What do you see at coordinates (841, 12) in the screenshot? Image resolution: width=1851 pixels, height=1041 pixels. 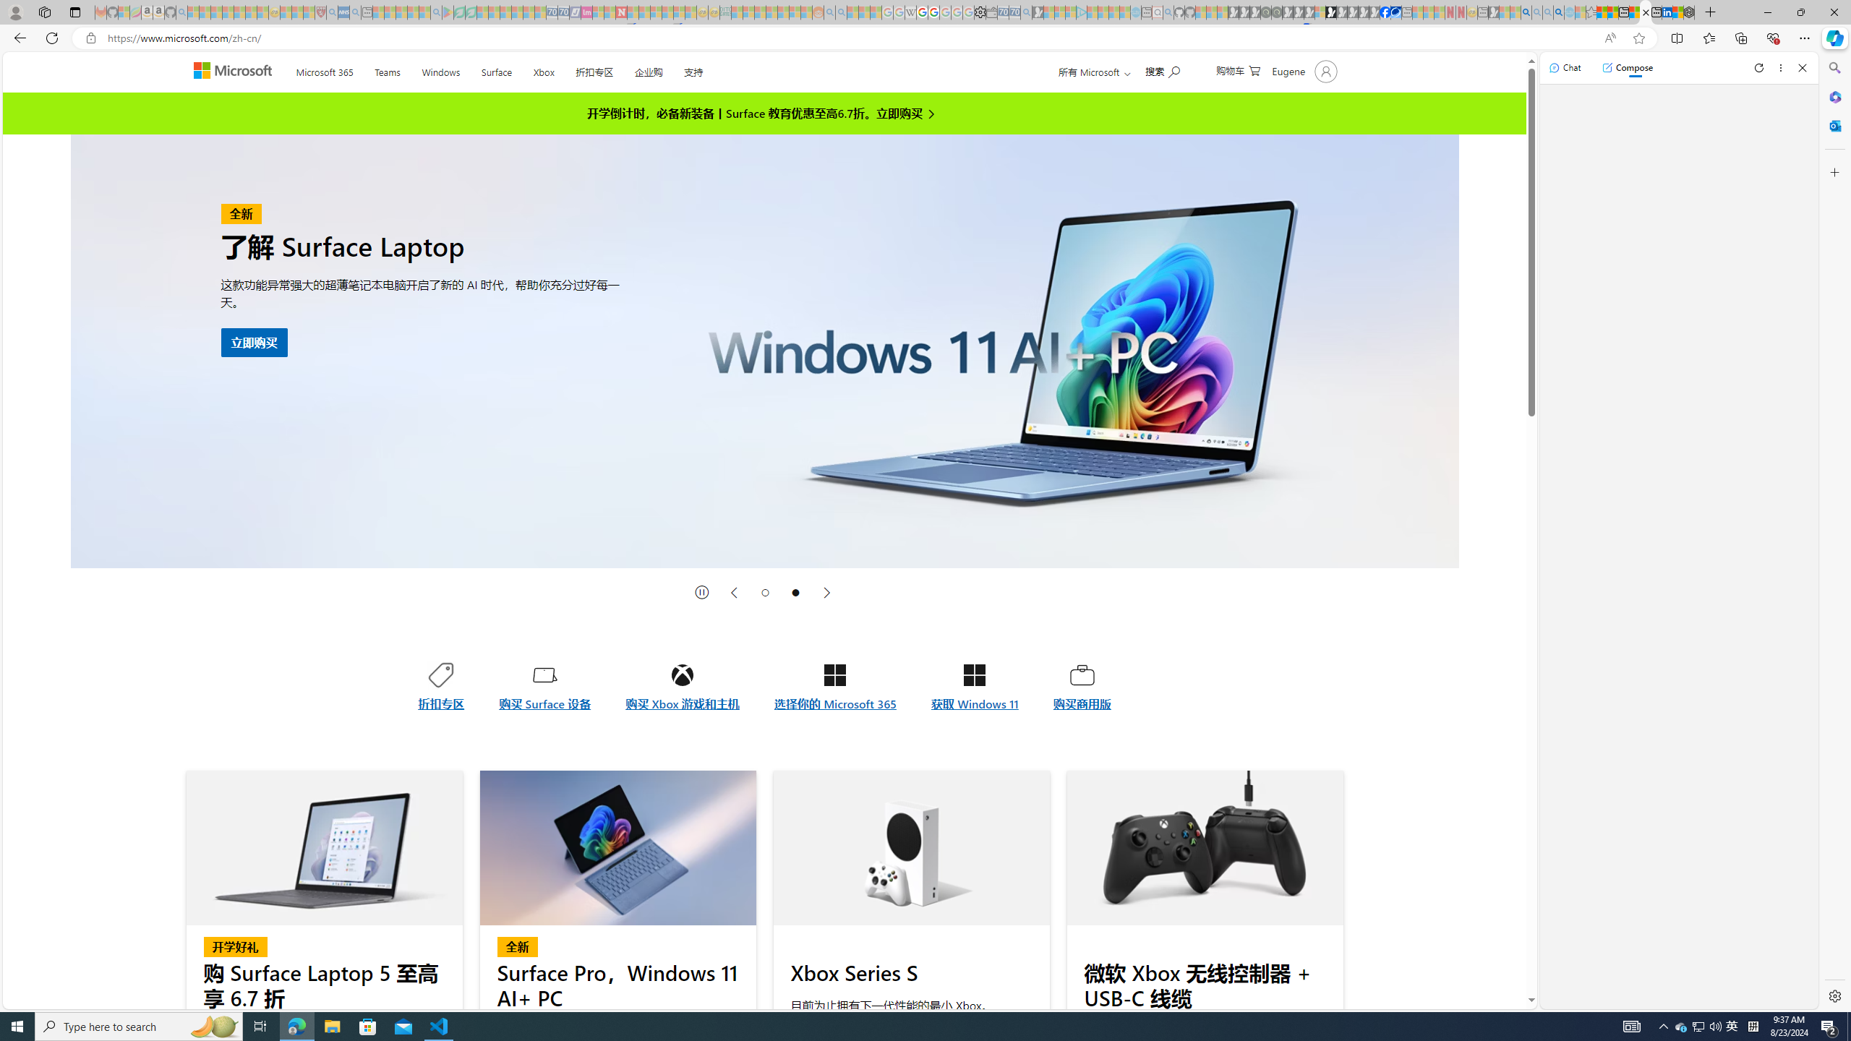 I see `Utah sues federal government - Search - Sleeping` at bounding box center [841, 12].